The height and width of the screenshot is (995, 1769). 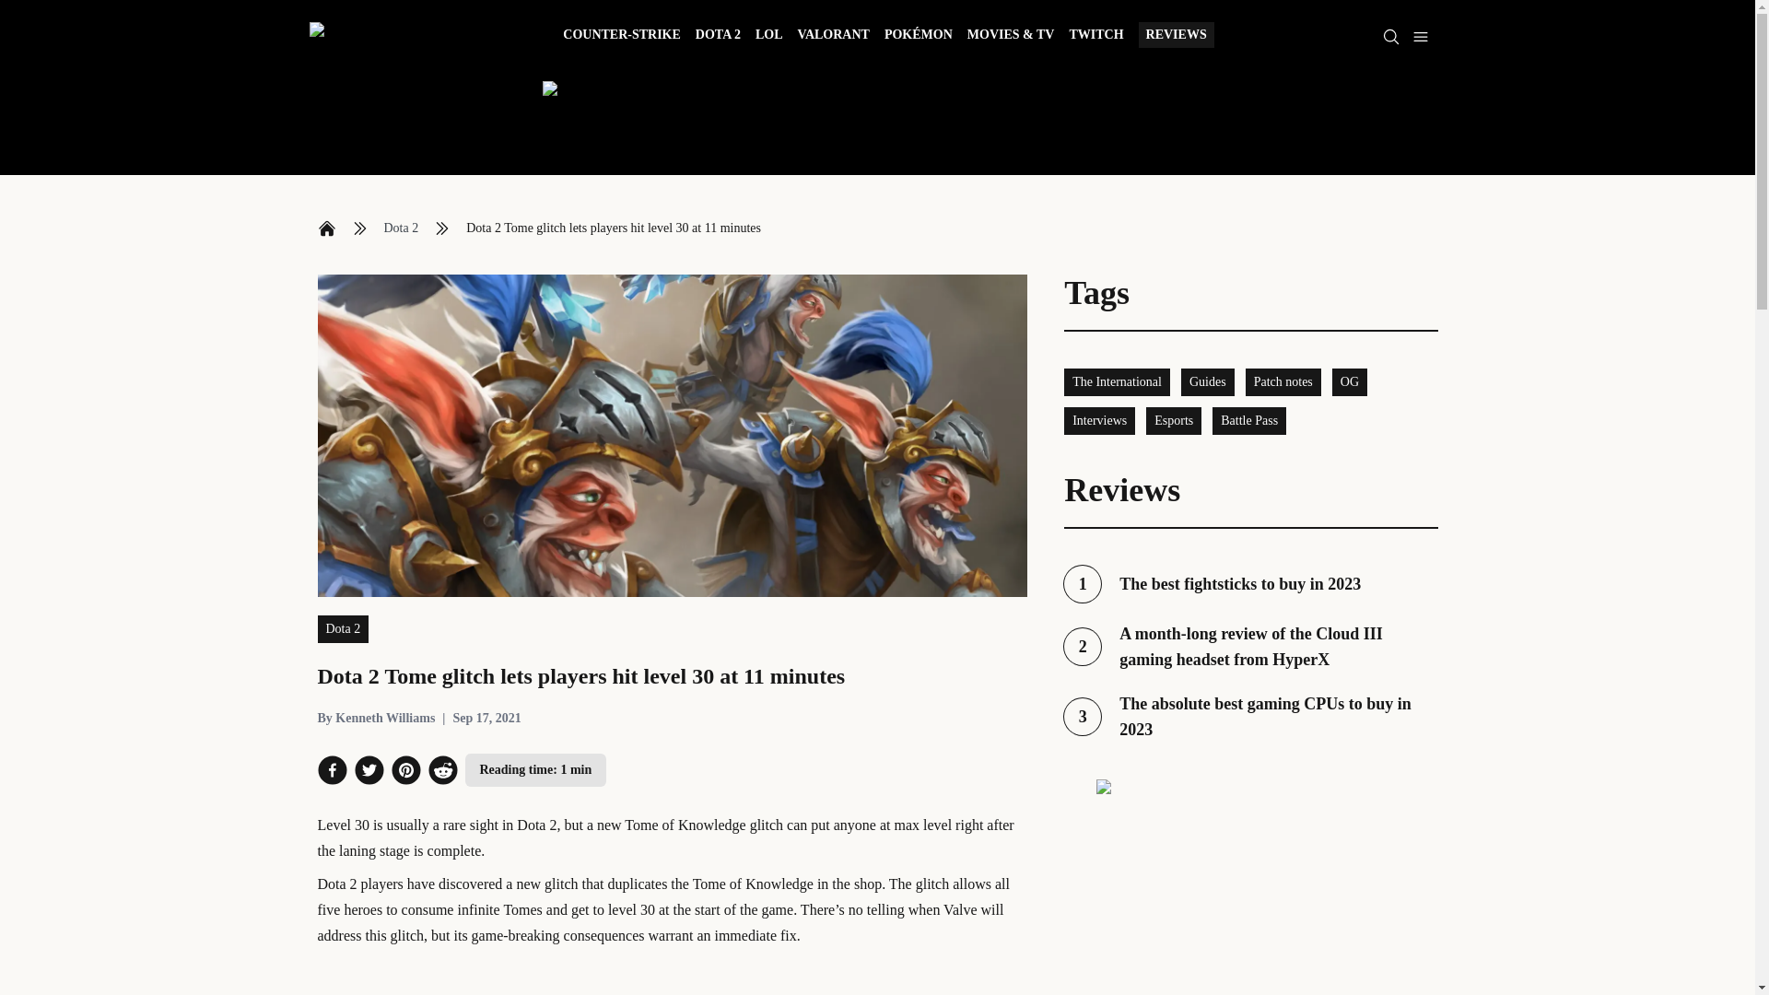 I want to click on TWITCH, so click(x=1095, y=37).